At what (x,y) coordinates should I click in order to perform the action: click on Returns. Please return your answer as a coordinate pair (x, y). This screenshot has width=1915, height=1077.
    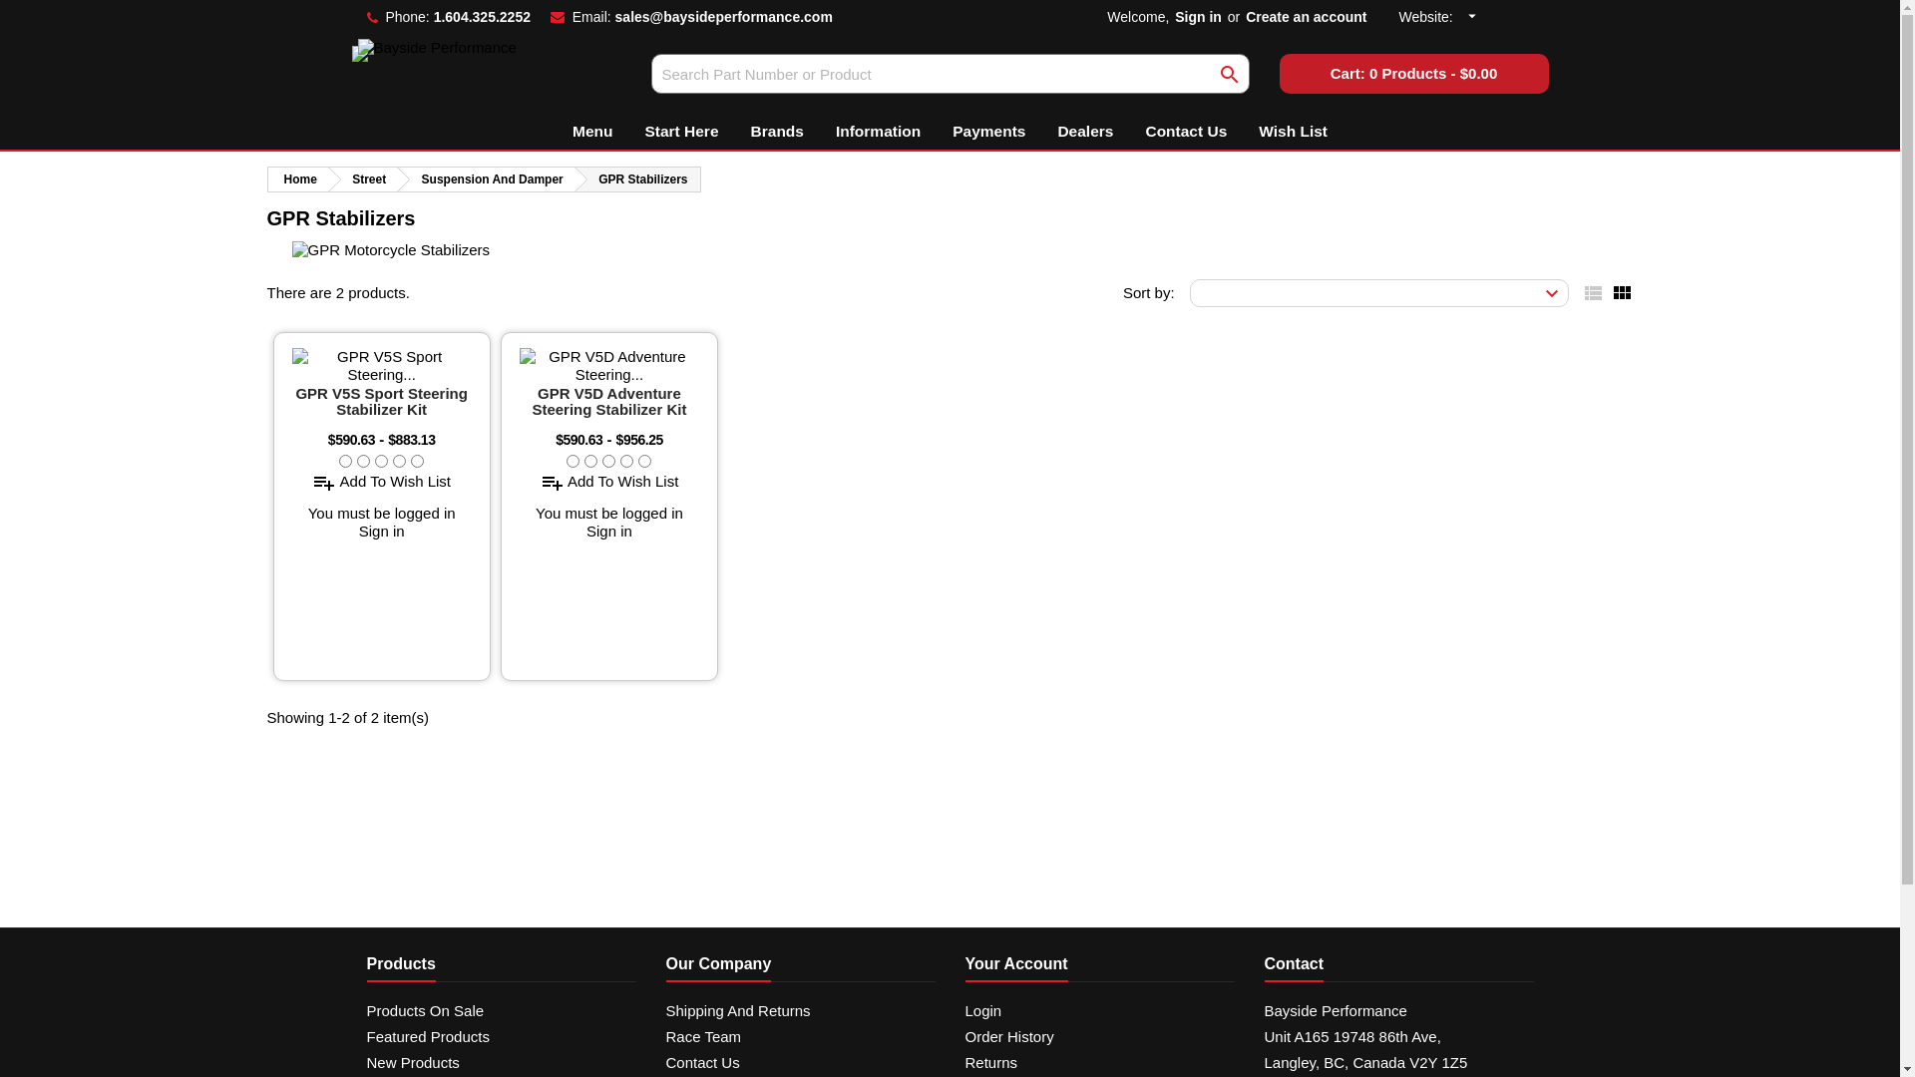
    Looking at the image, I should click on (991, 1063).